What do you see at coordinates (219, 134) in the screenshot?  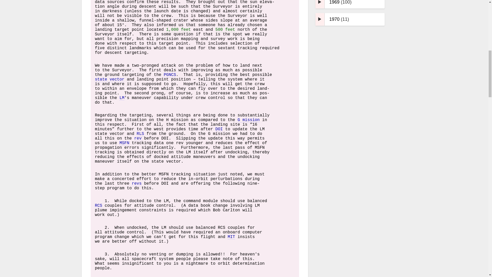 I see `Apollo 11` at bounding box center [219, 134].